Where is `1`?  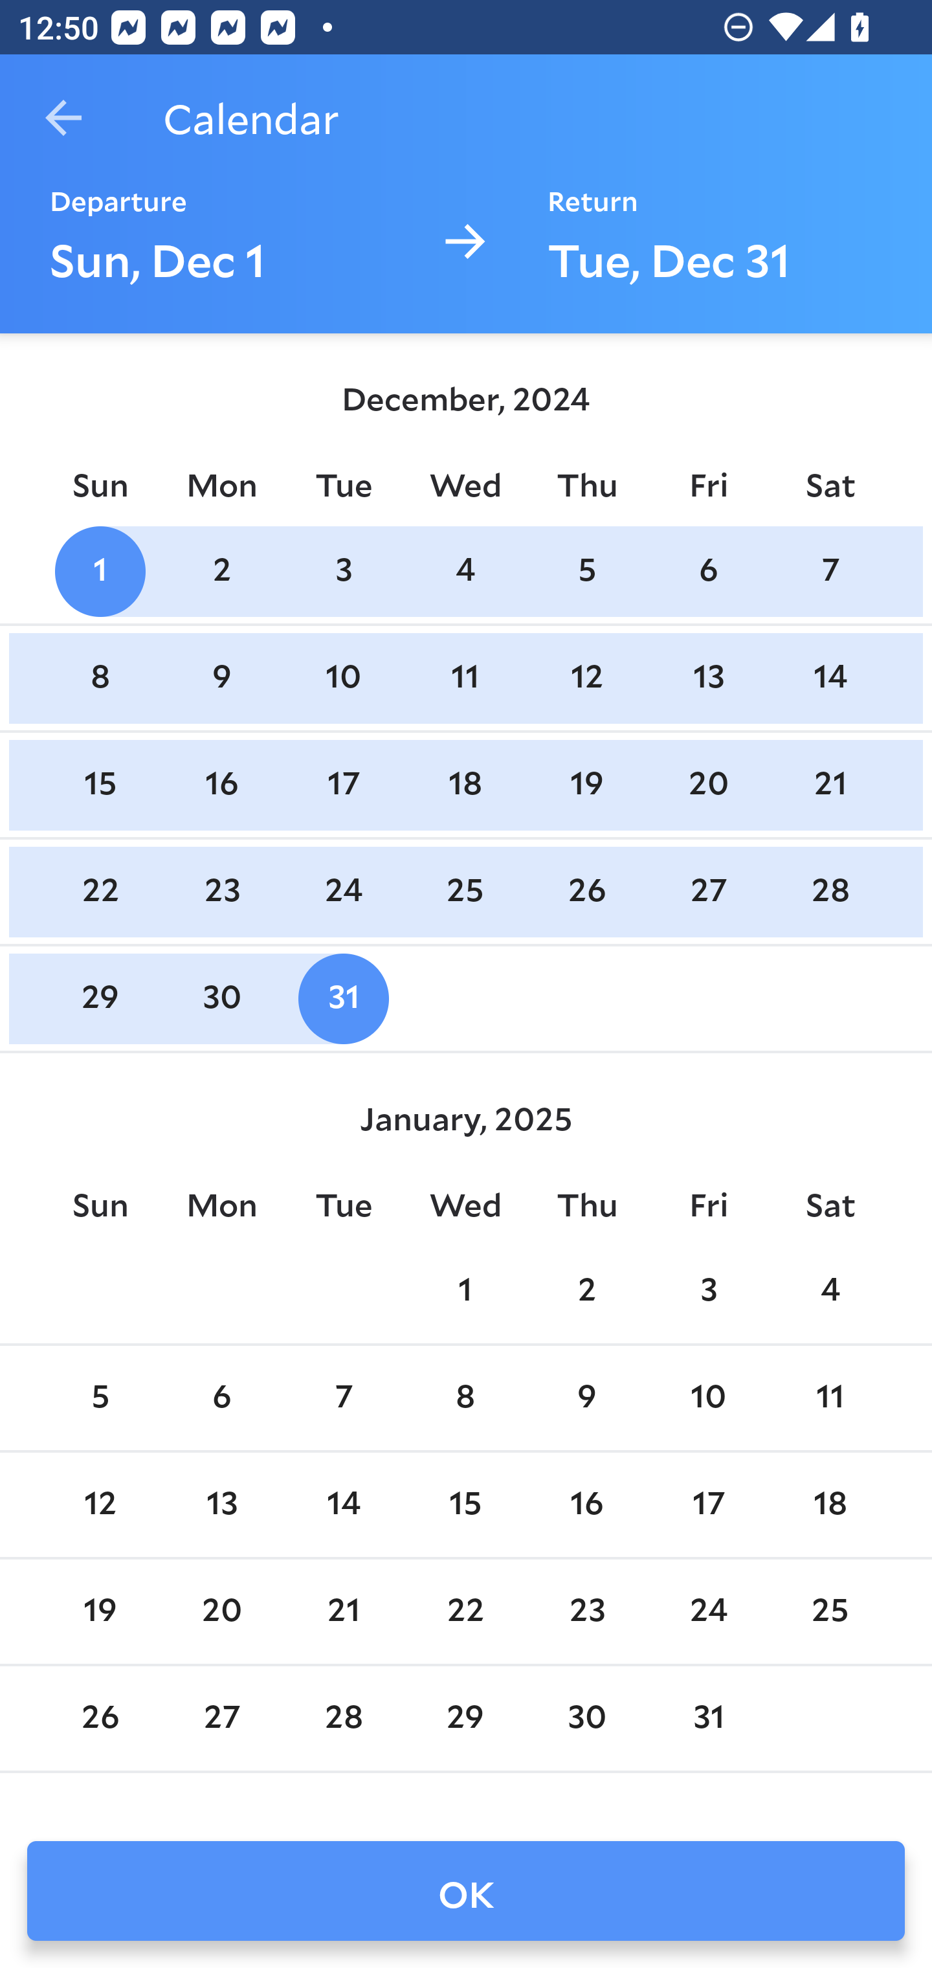 1 is located at coordinates (465, 1291).